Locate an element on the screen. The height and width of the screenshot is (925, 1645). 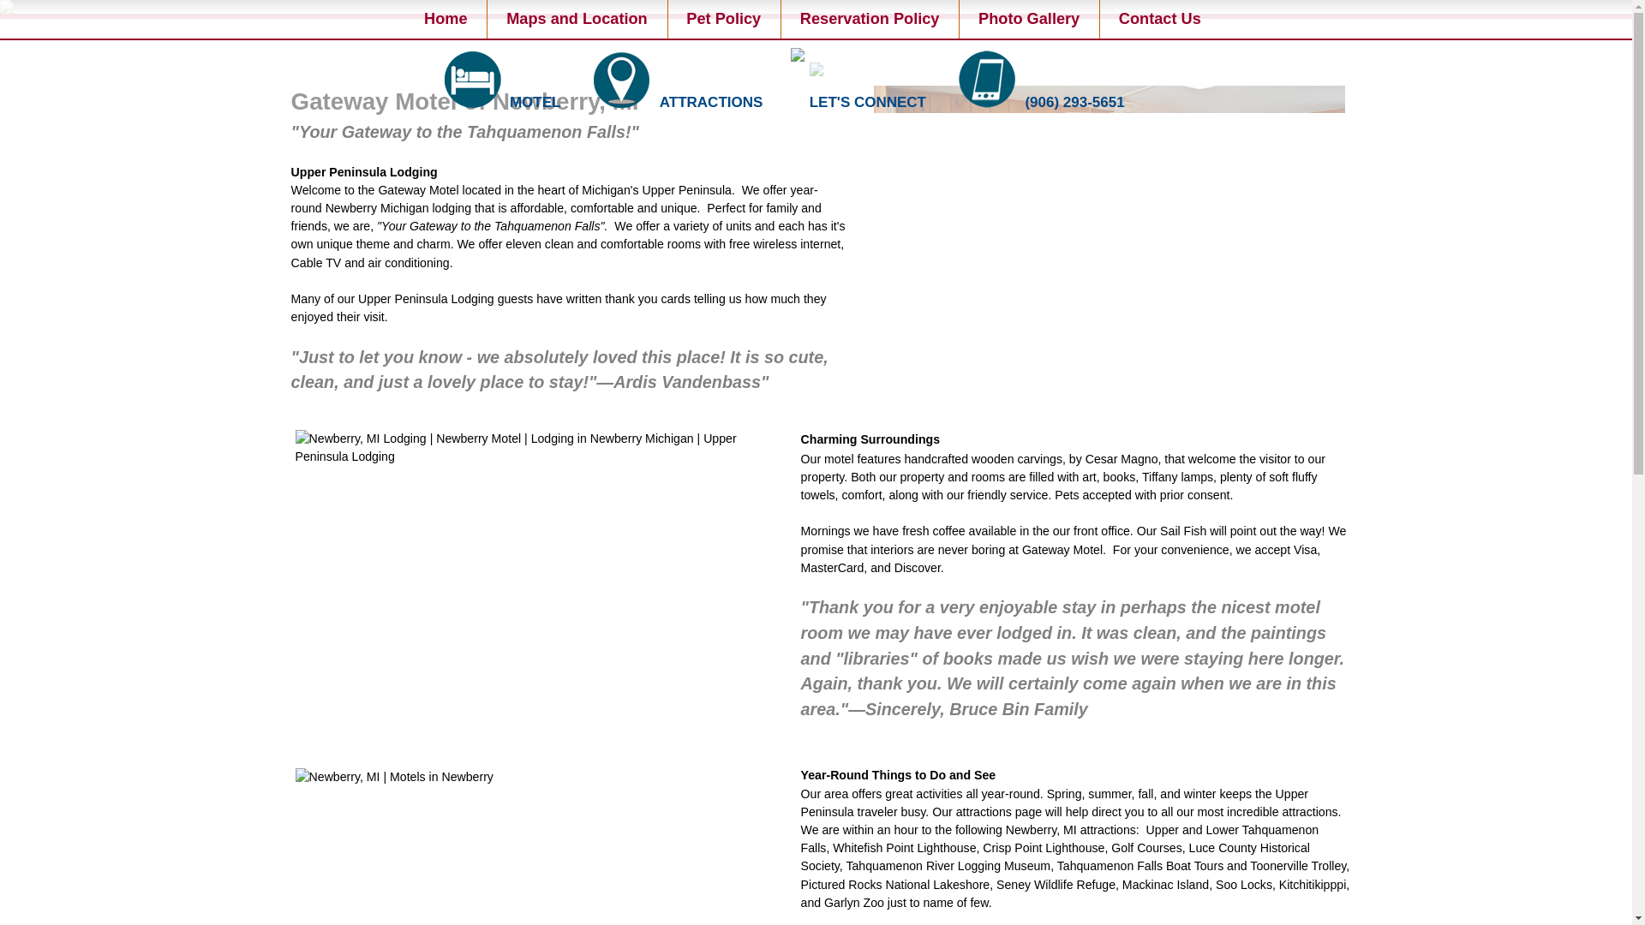
LET'S CONNECT is located at coordinates (797, 57).